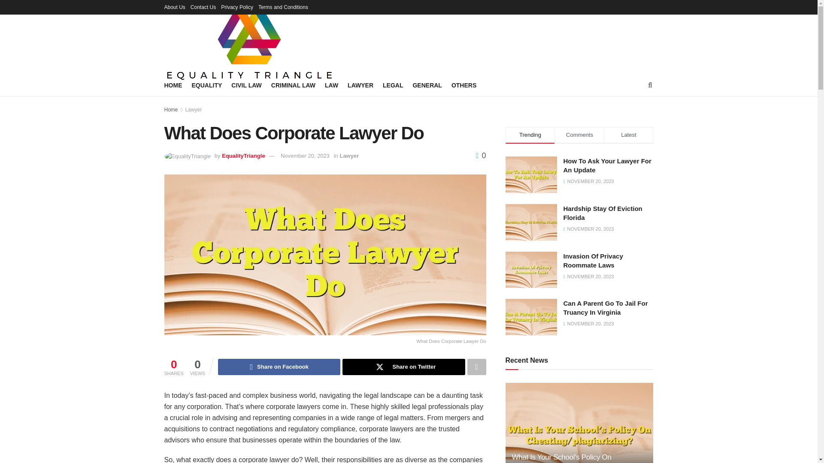  I want to click on LAW, so click(331, 85).